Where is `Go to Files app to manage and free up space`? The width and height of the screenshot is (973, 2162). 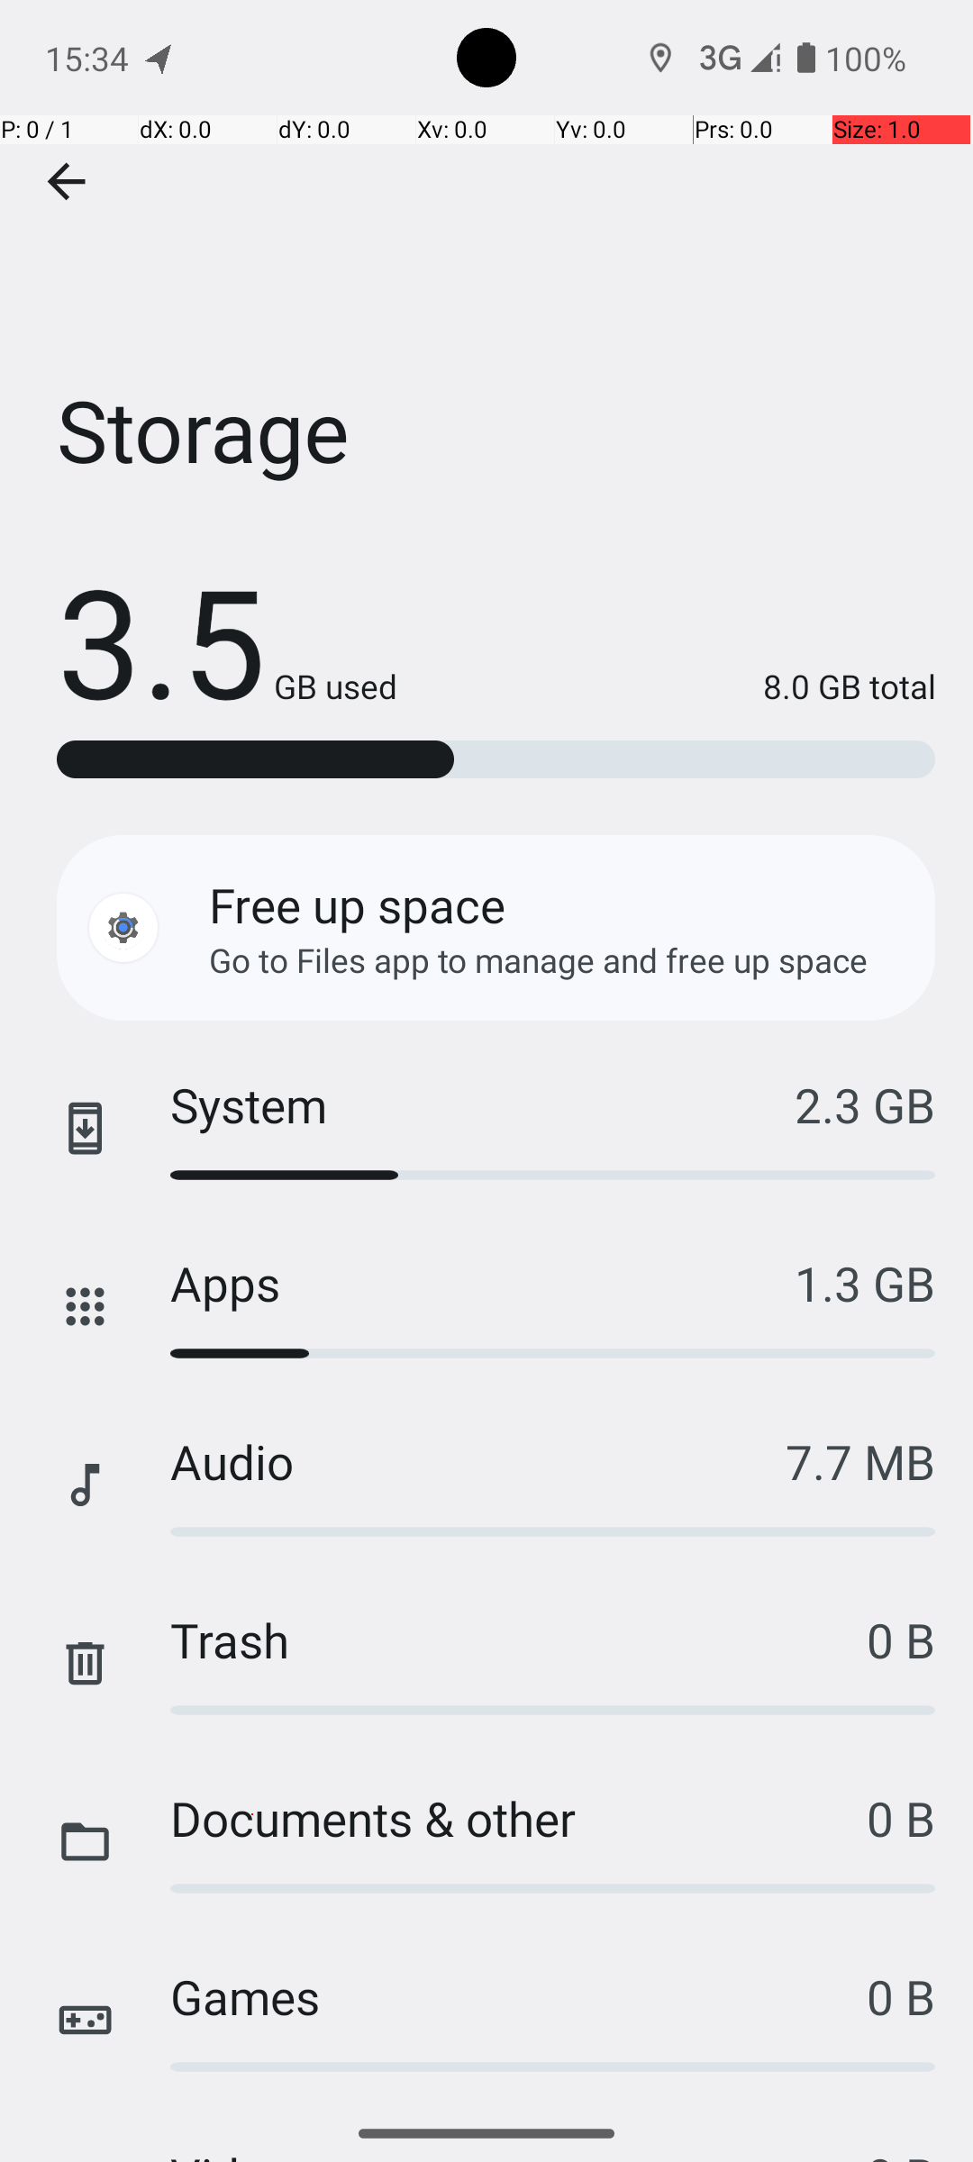 Go to Files app to manage and free up space is located at coordinates (539, 960).